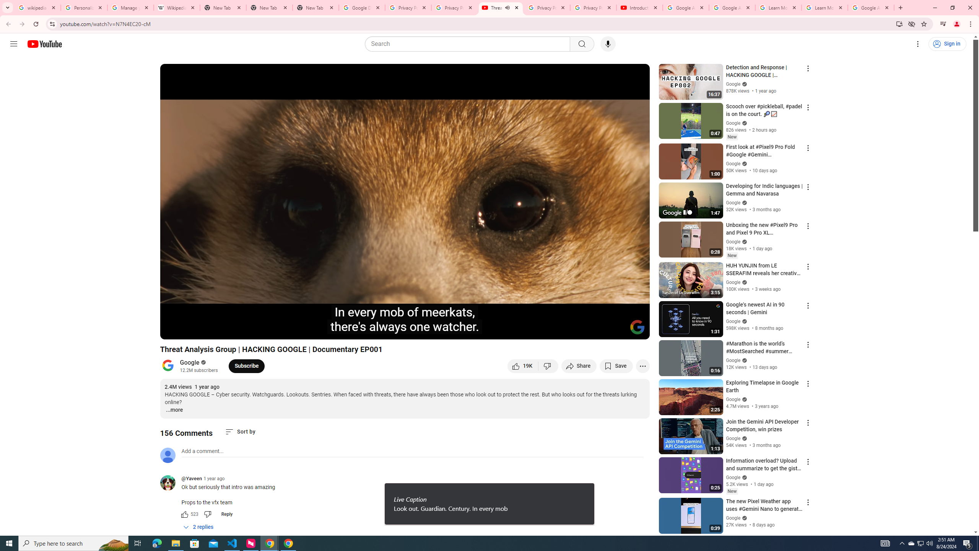  What do you see at coordinates (579, 366) in the screenshot?
I see `Share` at bounding box center [579, 366].